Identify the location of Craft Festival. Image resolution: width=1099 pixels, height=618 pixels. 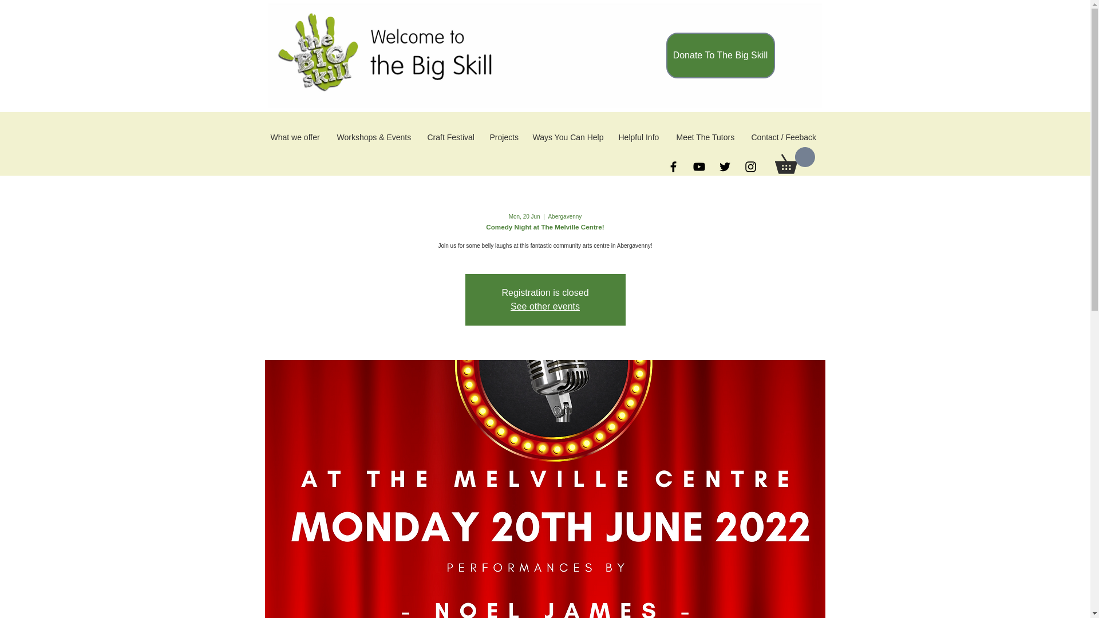
(452, 137).